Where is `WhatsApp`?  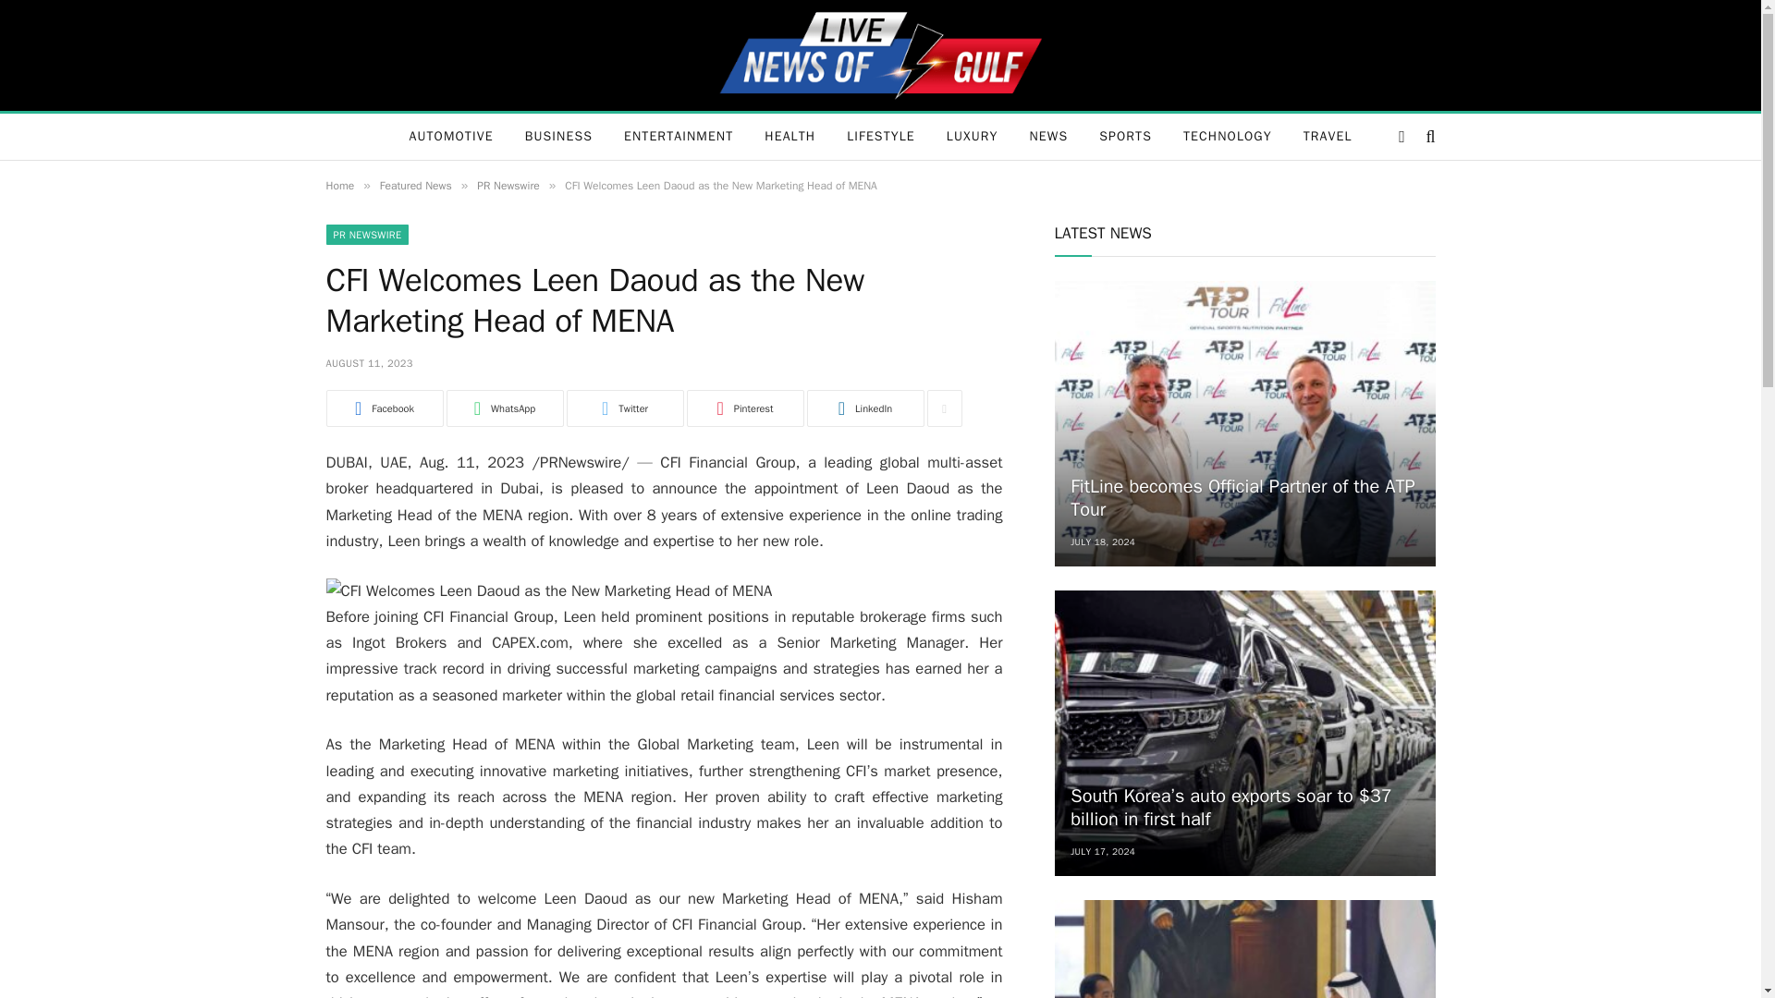
WhatsApp is located at coordinates (503, 408).